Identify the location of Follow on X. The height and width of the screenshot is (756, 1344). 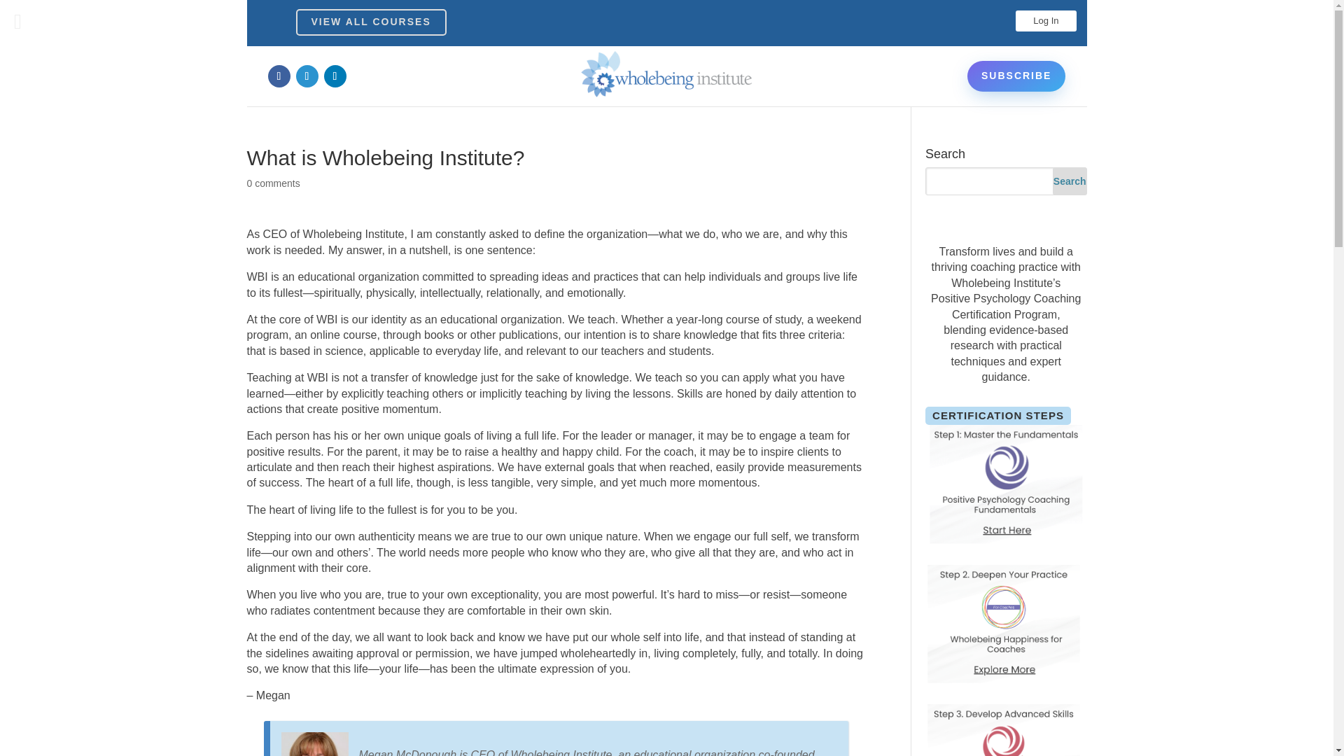
(307, 76).